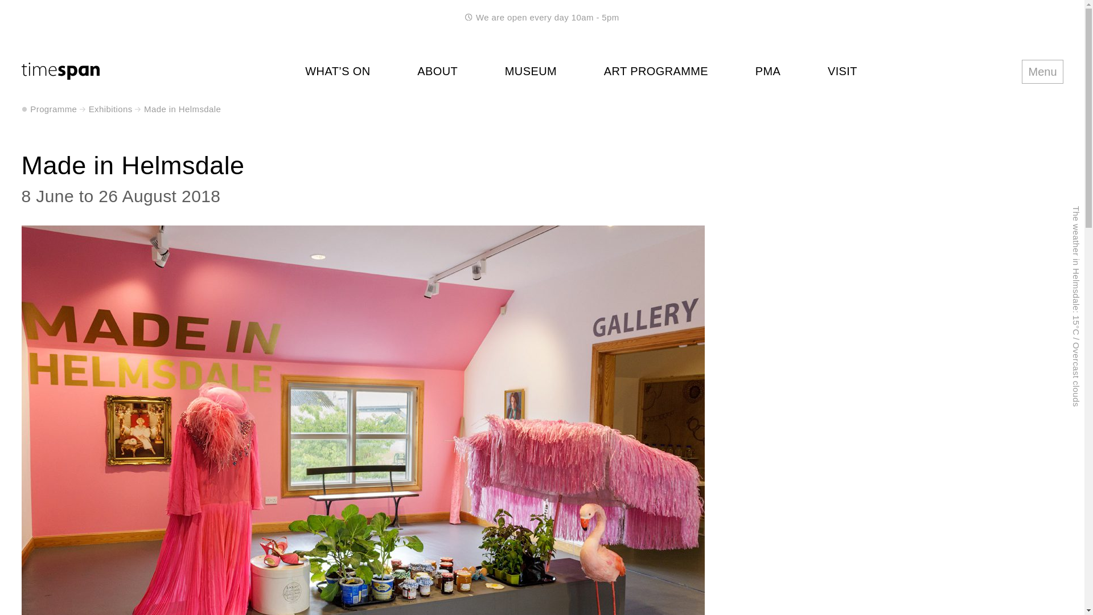 The height and width of the screenshot is (615, 1093). I want to click on ABOUT, so click(437, 71).